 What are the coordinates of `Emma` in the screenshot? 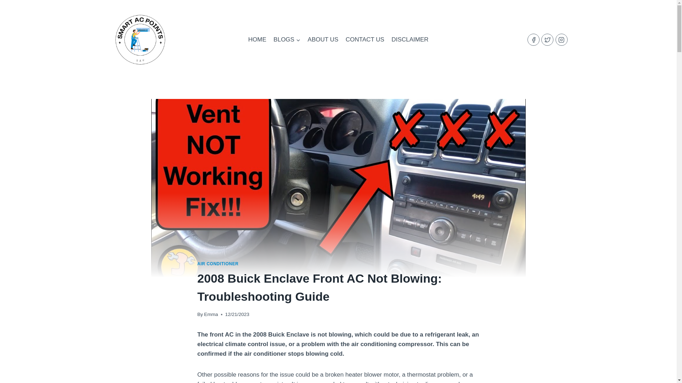 It's located at (211, 314).